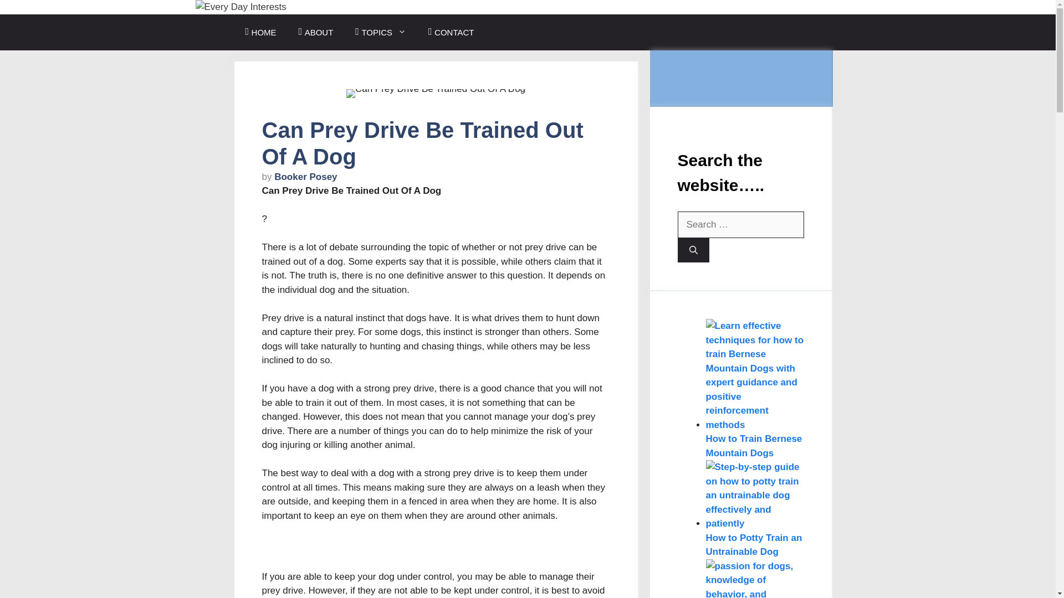 The width and height of the screenshot is (1064, 598). What do you see at coordinates (316, 32) in the screenshot?
I see `ABOUT` at bounding box center [316, 32].